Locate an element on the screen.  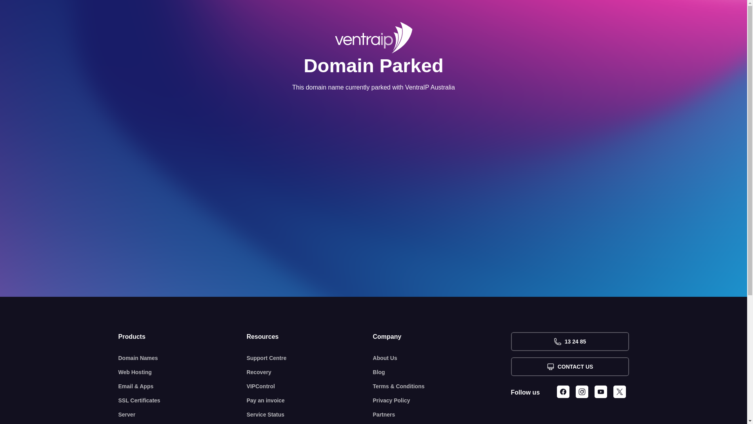
Domain Names is located at coordinates (183, 358).